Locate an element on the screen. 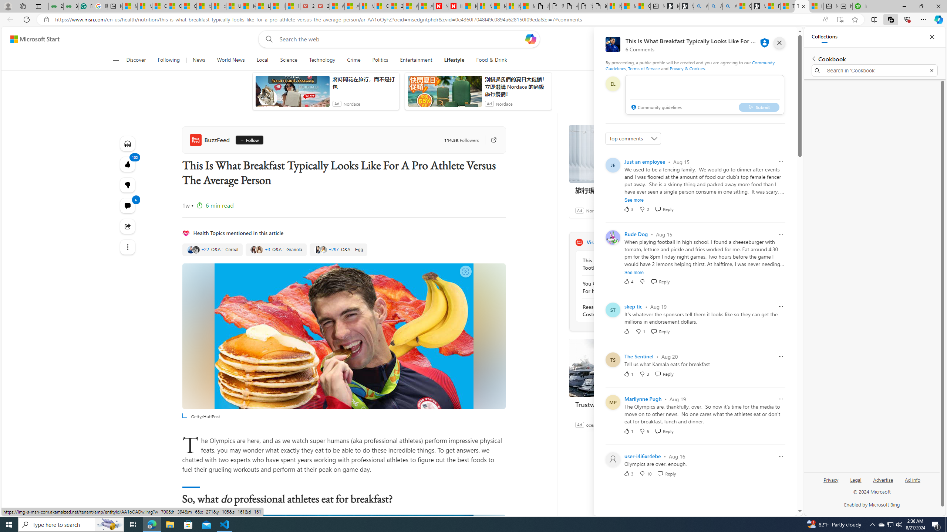 This screenshot has height=532, width=947. Rude Dog is located at coordinates (636, 234).